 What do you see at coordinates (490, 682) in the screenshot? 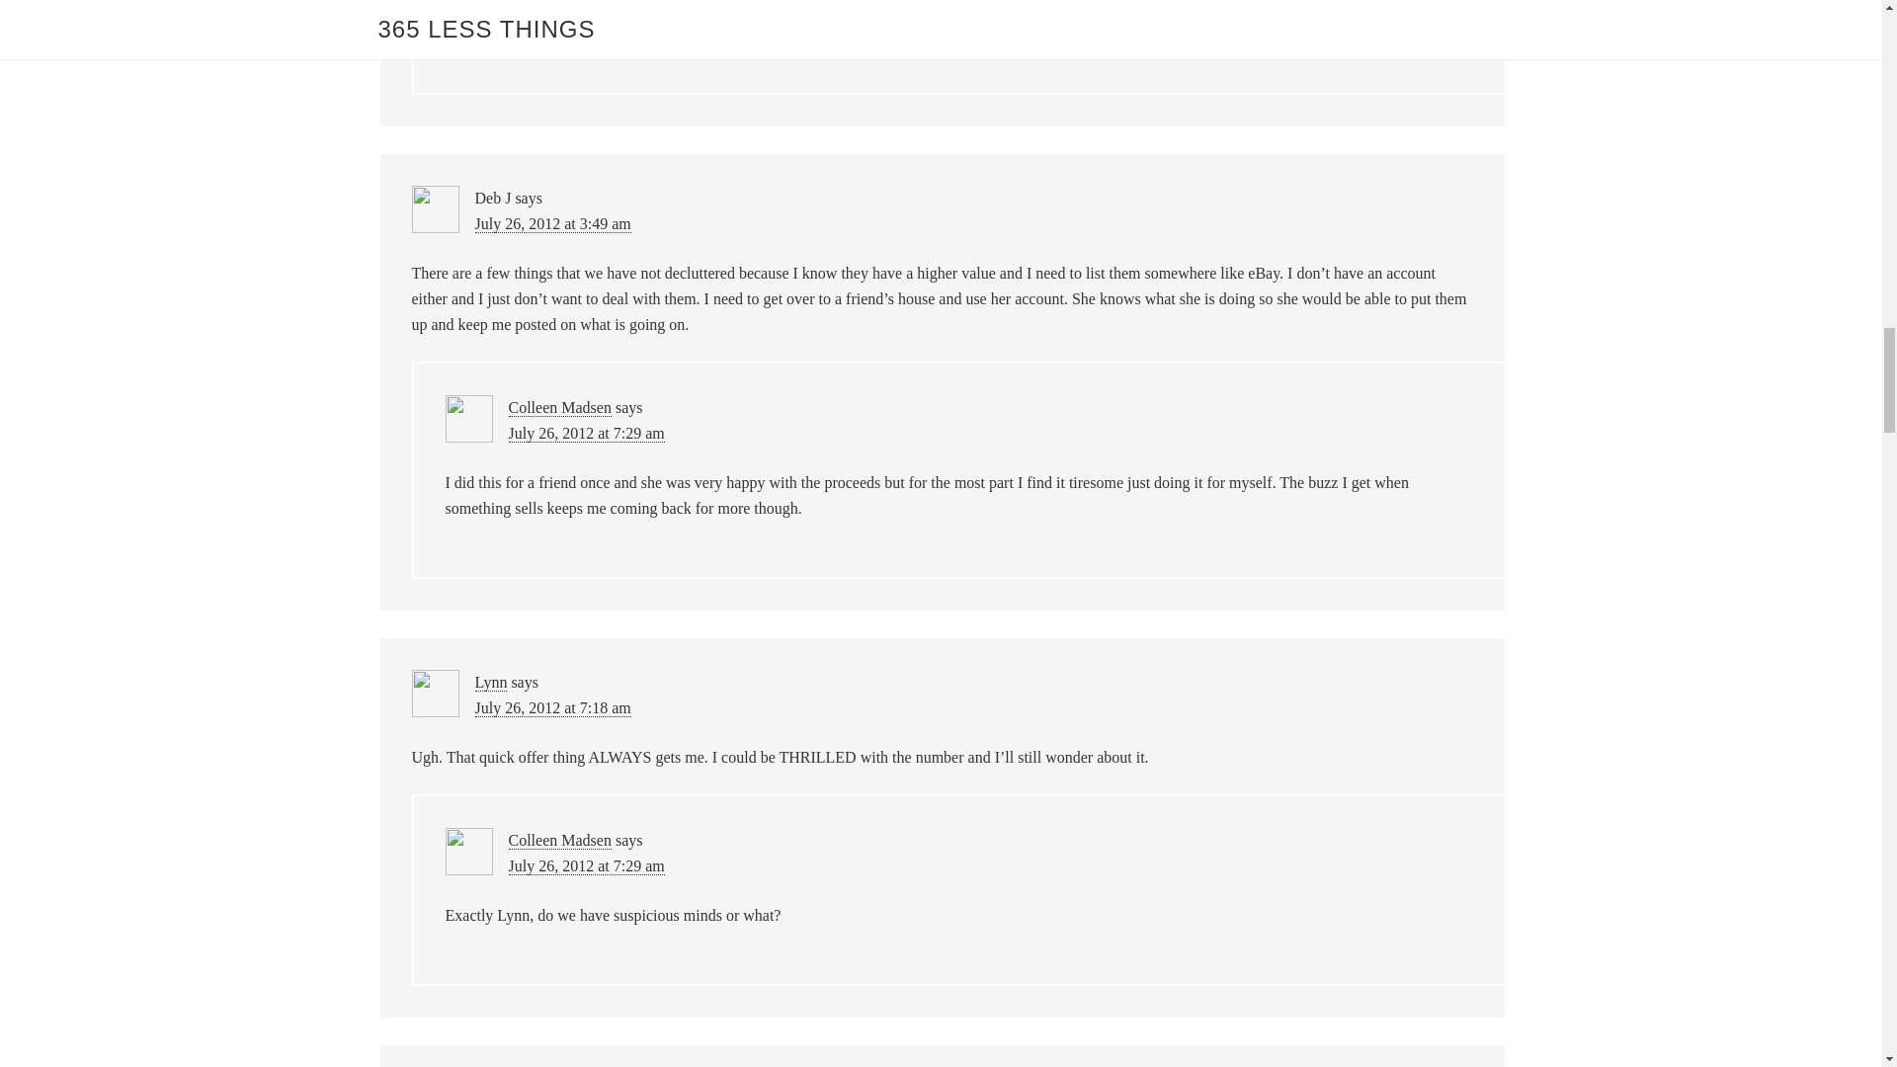
I see `Lynn` at bounding box center [490, 682].